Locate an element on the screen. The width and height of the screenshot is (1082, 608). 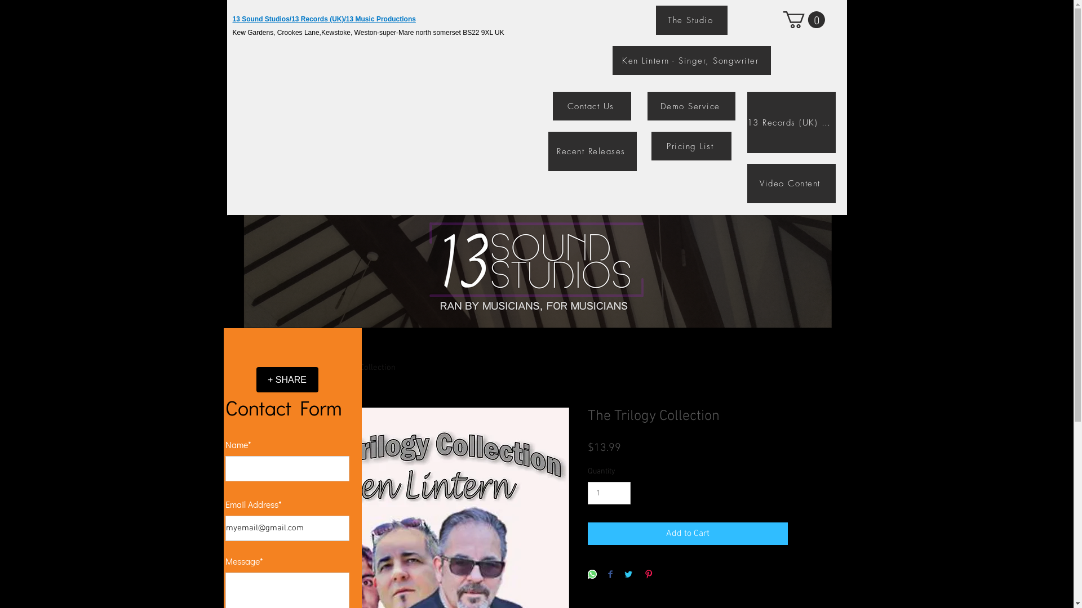
Home is located at coordinates (298, 368).